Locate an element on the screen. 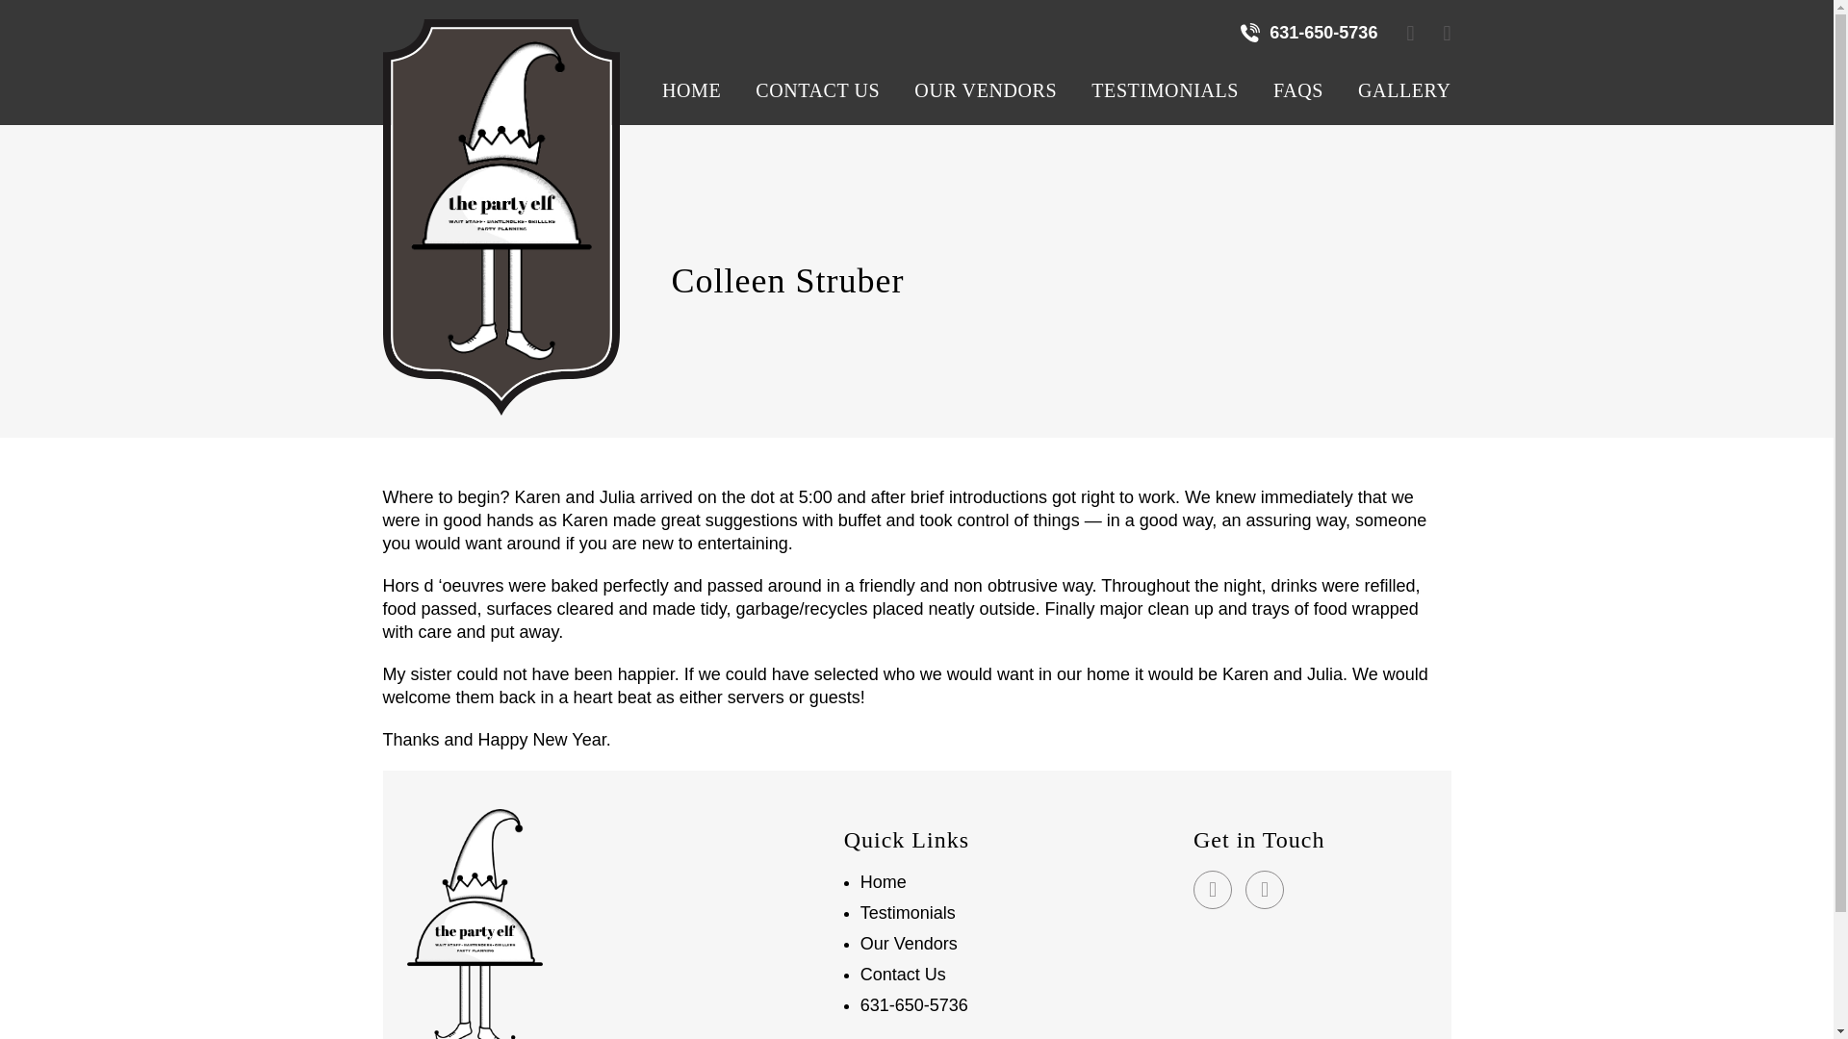 The width and height of the screenshot is (1848, 1039). HOME is located at coordinates (691, 87).